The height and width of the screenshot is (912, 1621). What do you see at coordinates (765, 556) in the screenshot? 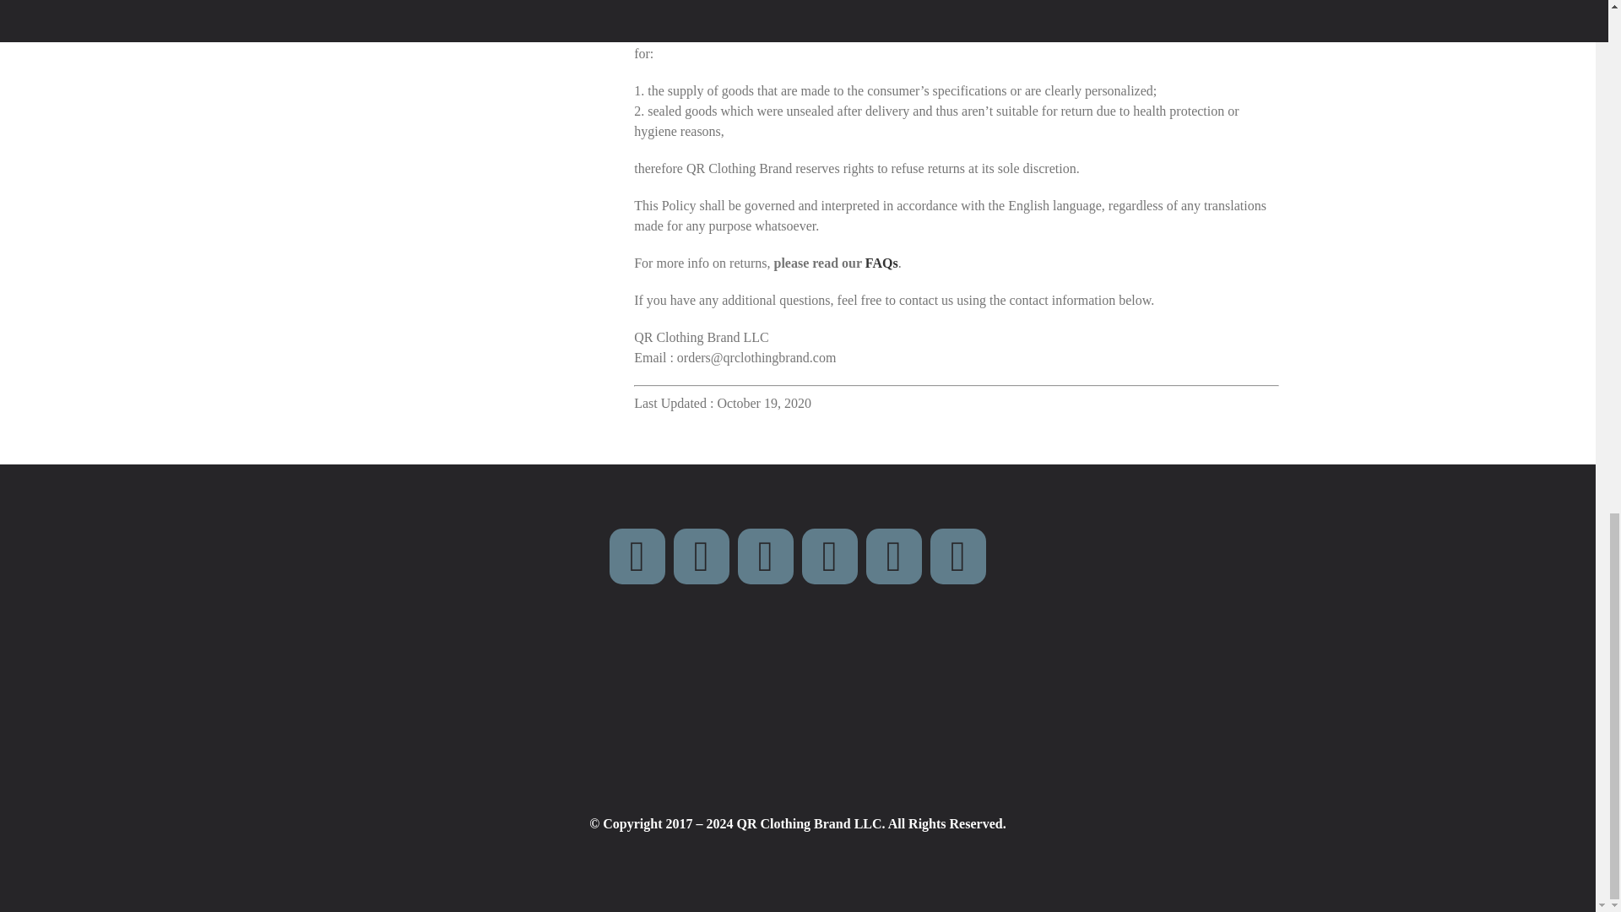
I see `Instagram` at bounding box center [765, 556].